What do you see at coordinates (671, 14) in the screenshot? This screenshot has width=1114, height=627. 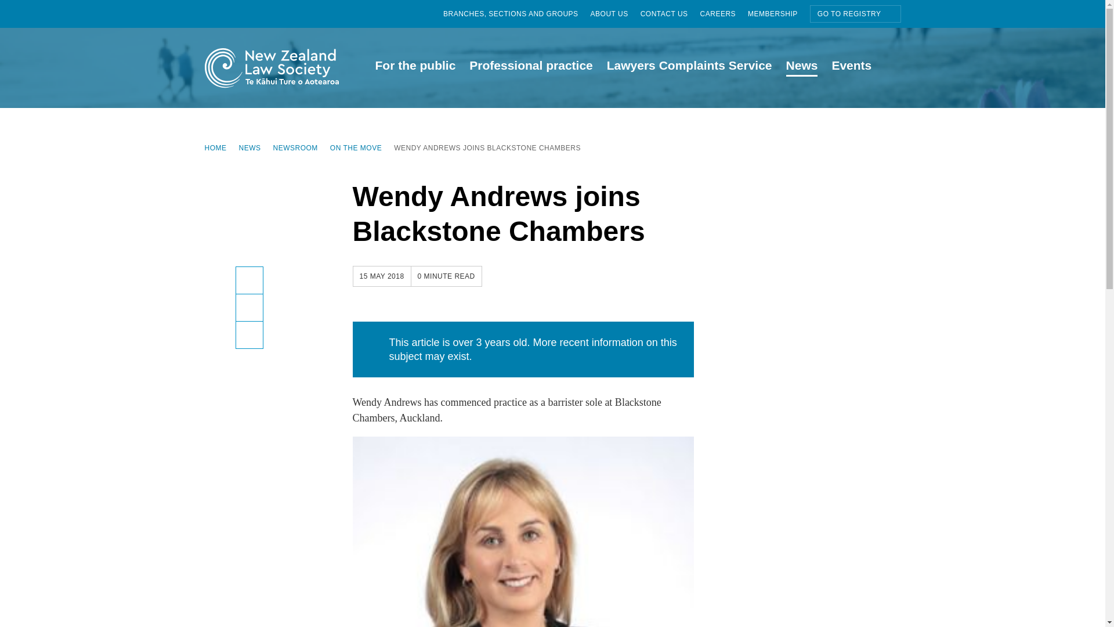 I see `CONTACT US` at bounding box center [671, 14].